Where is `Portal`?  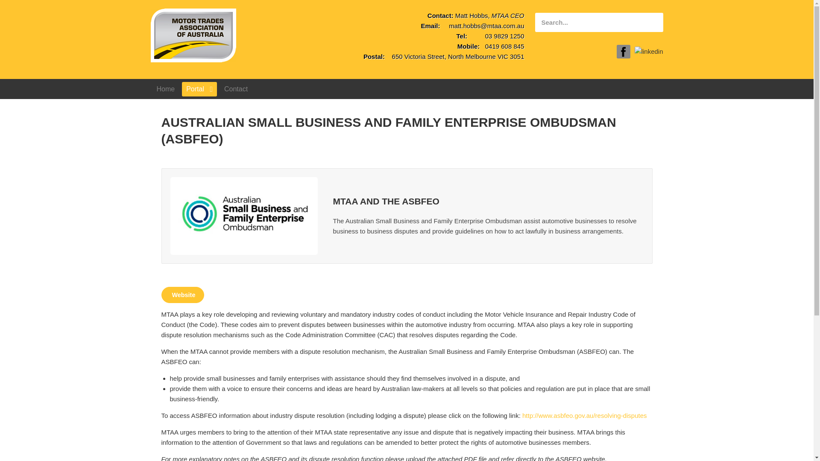
Portal is located at coordinates (199, 89).